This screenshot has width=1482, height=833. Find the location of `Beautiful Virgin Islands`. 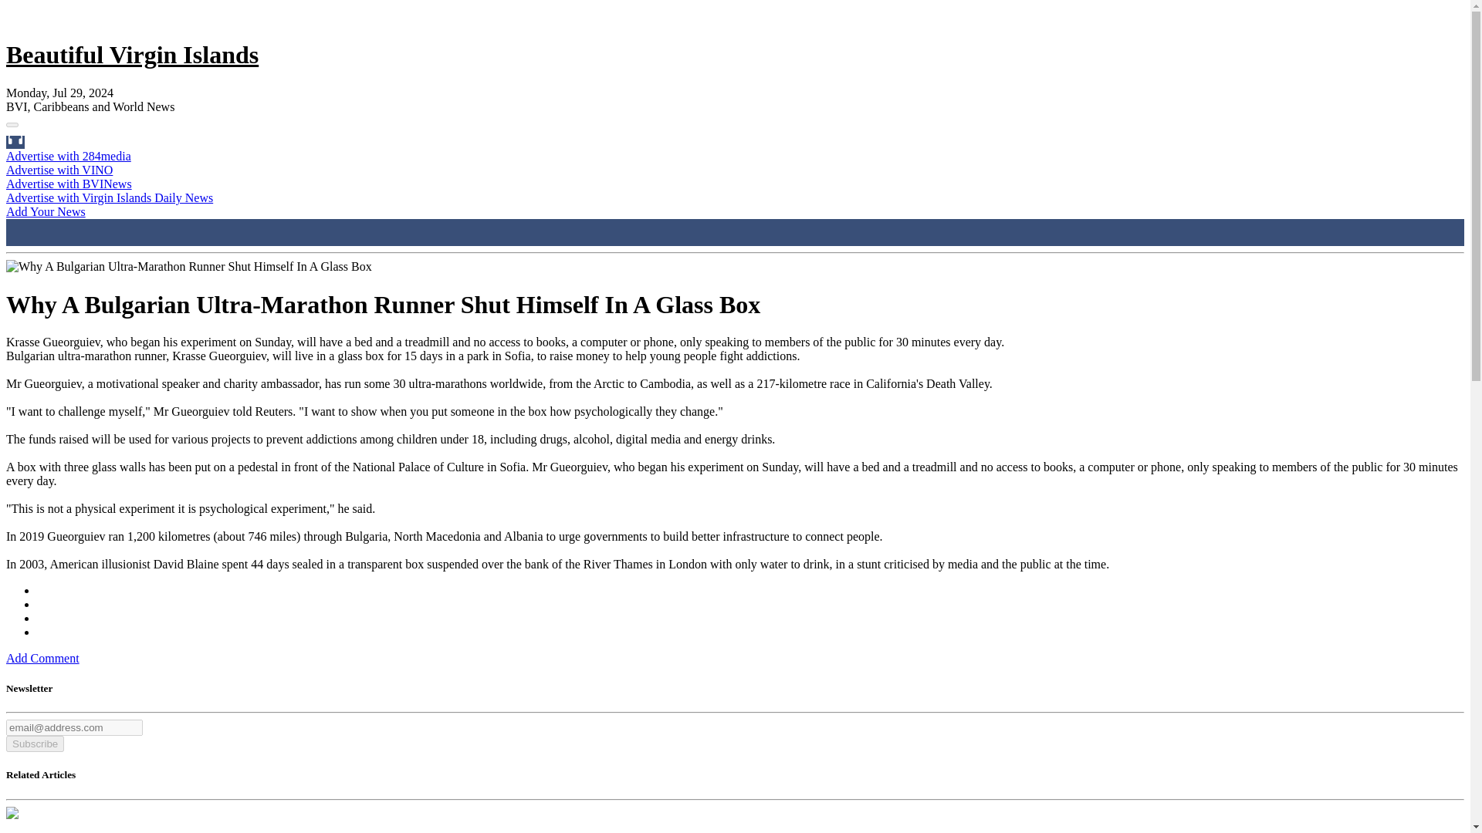

Beautiful Virgin Islands is located at coordinates (131, 54).